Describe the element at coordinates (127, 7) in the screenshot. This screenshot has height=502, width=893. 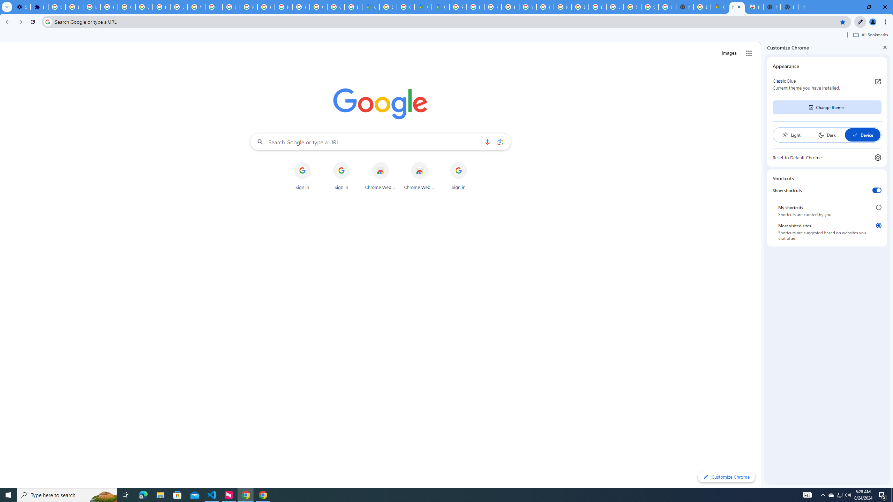
I see `Google Account Help` at that location.